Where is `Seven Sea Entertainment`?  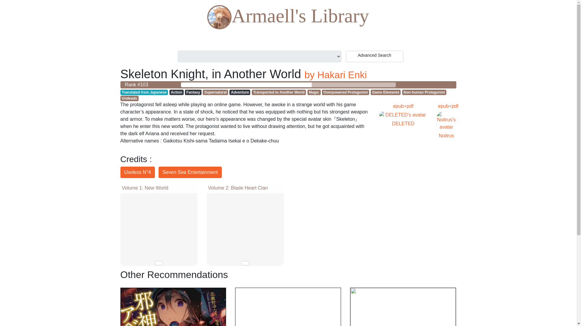 Seven Sea Entertainment is located at coordinates (190, 172).